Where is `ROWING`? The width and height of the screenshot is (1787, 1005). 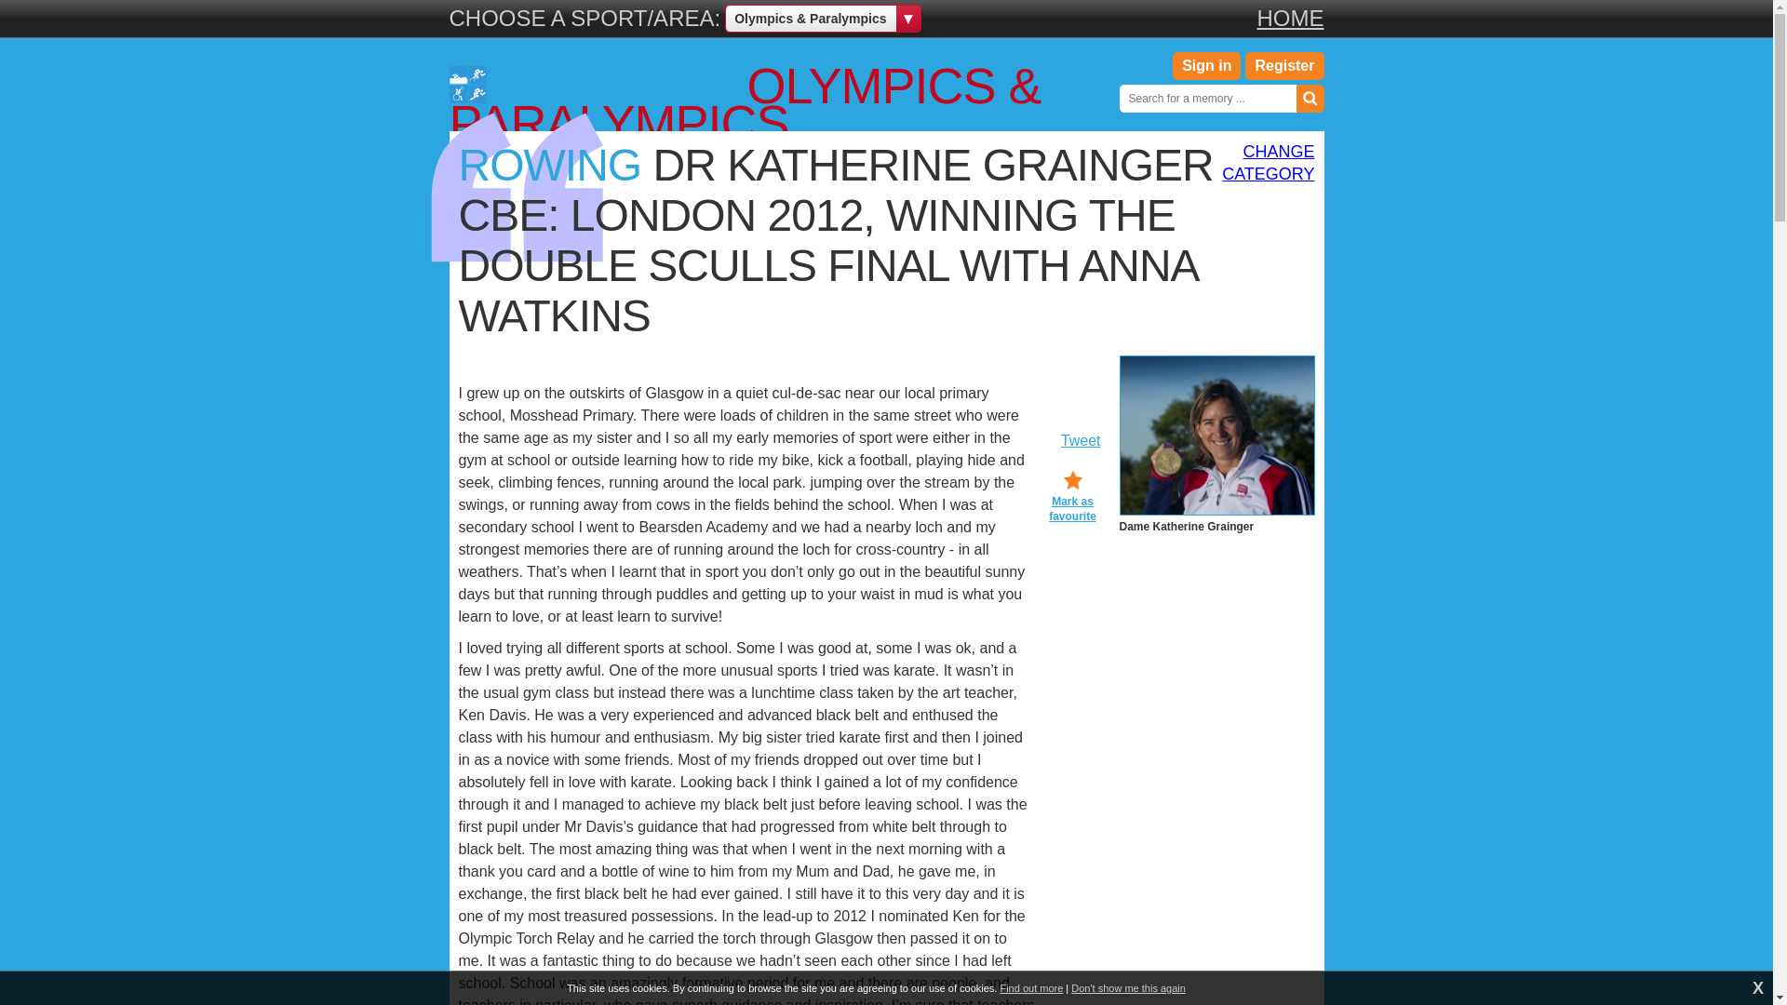
ROWING is located at coordinates (1268, 162).